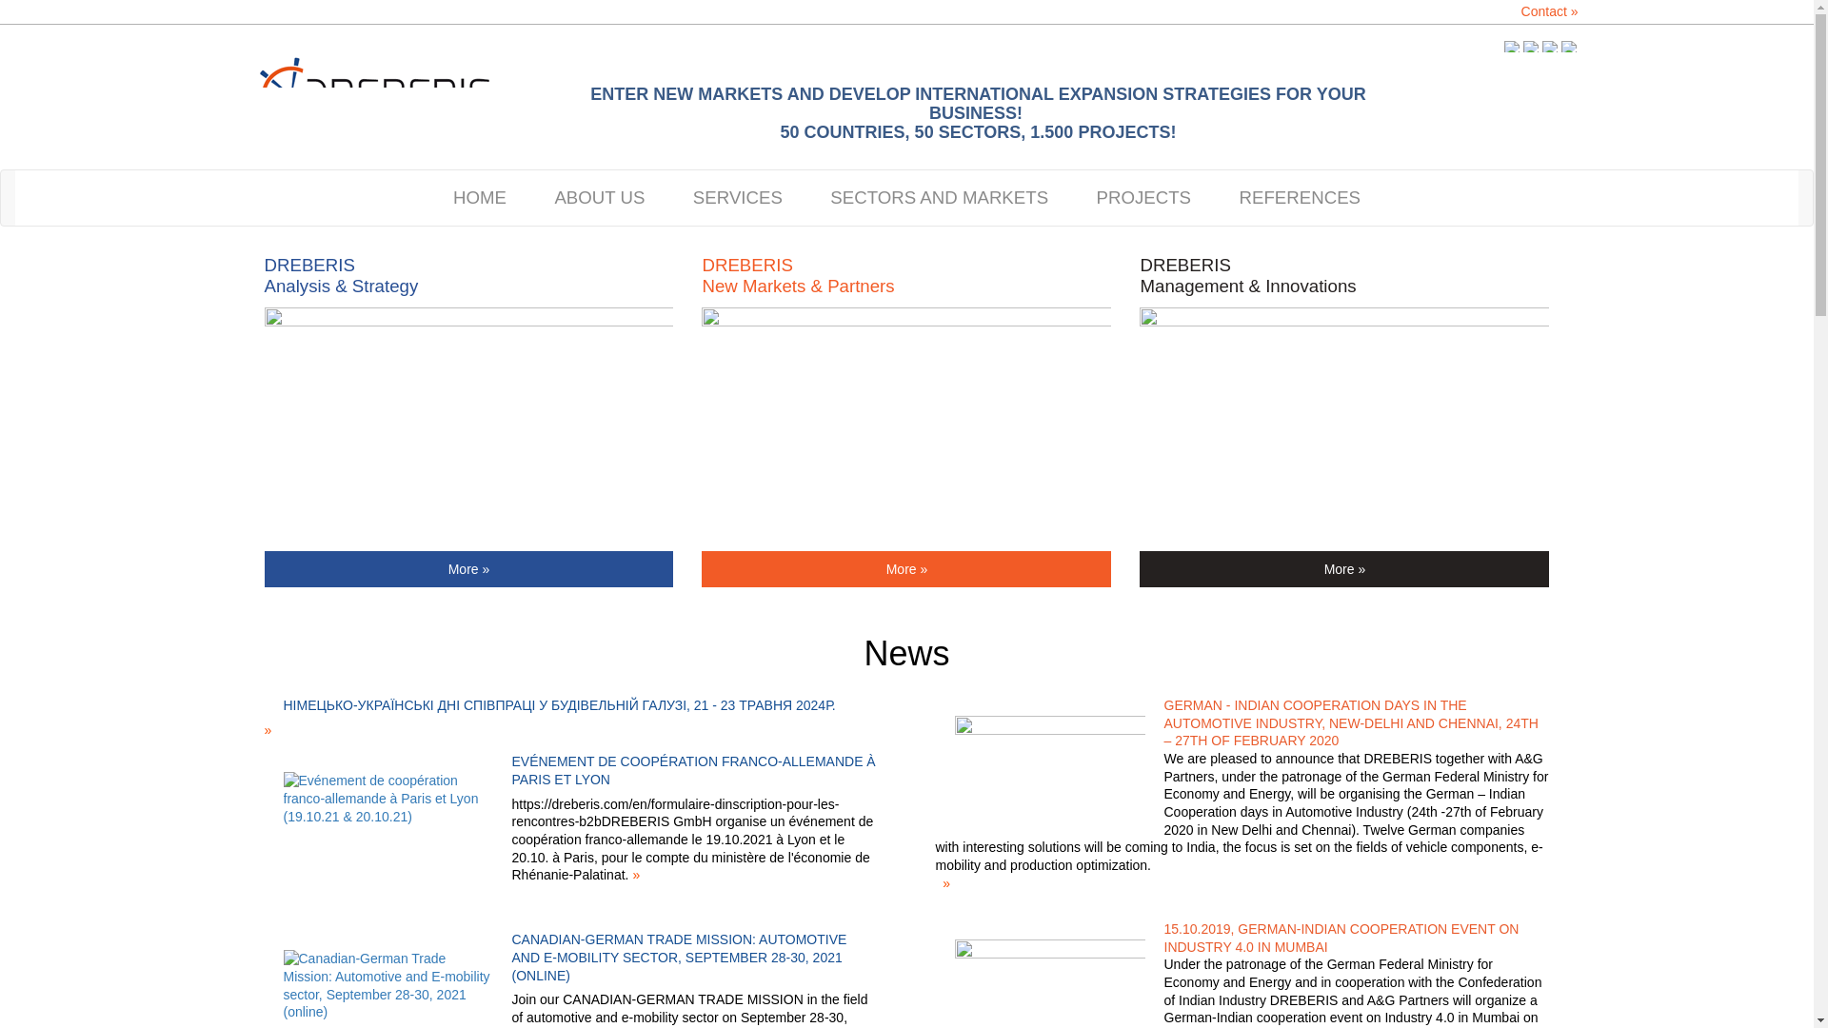 The height and width of the screenshot is (1028, 1828). What do you see at coordinates (939, 198) in the screenshot?
I see `SECTORS AND MARKETS` at bounding box center [939, 198].